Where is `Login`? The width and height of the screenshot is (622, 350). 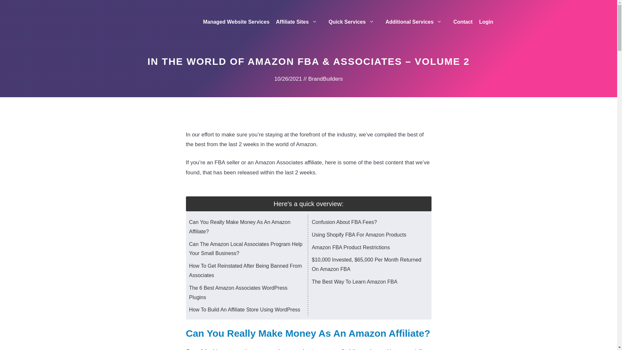 Login is located at coordinates (486, 22).